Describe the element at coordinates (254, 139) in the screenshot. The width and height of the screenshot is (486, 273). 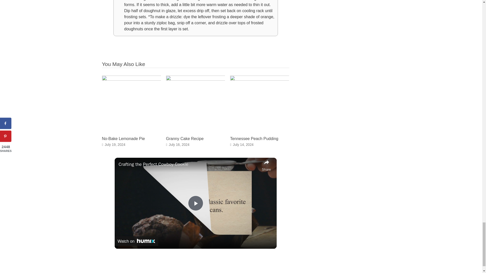
I see `Tennessee Peach Pudding` at that location.